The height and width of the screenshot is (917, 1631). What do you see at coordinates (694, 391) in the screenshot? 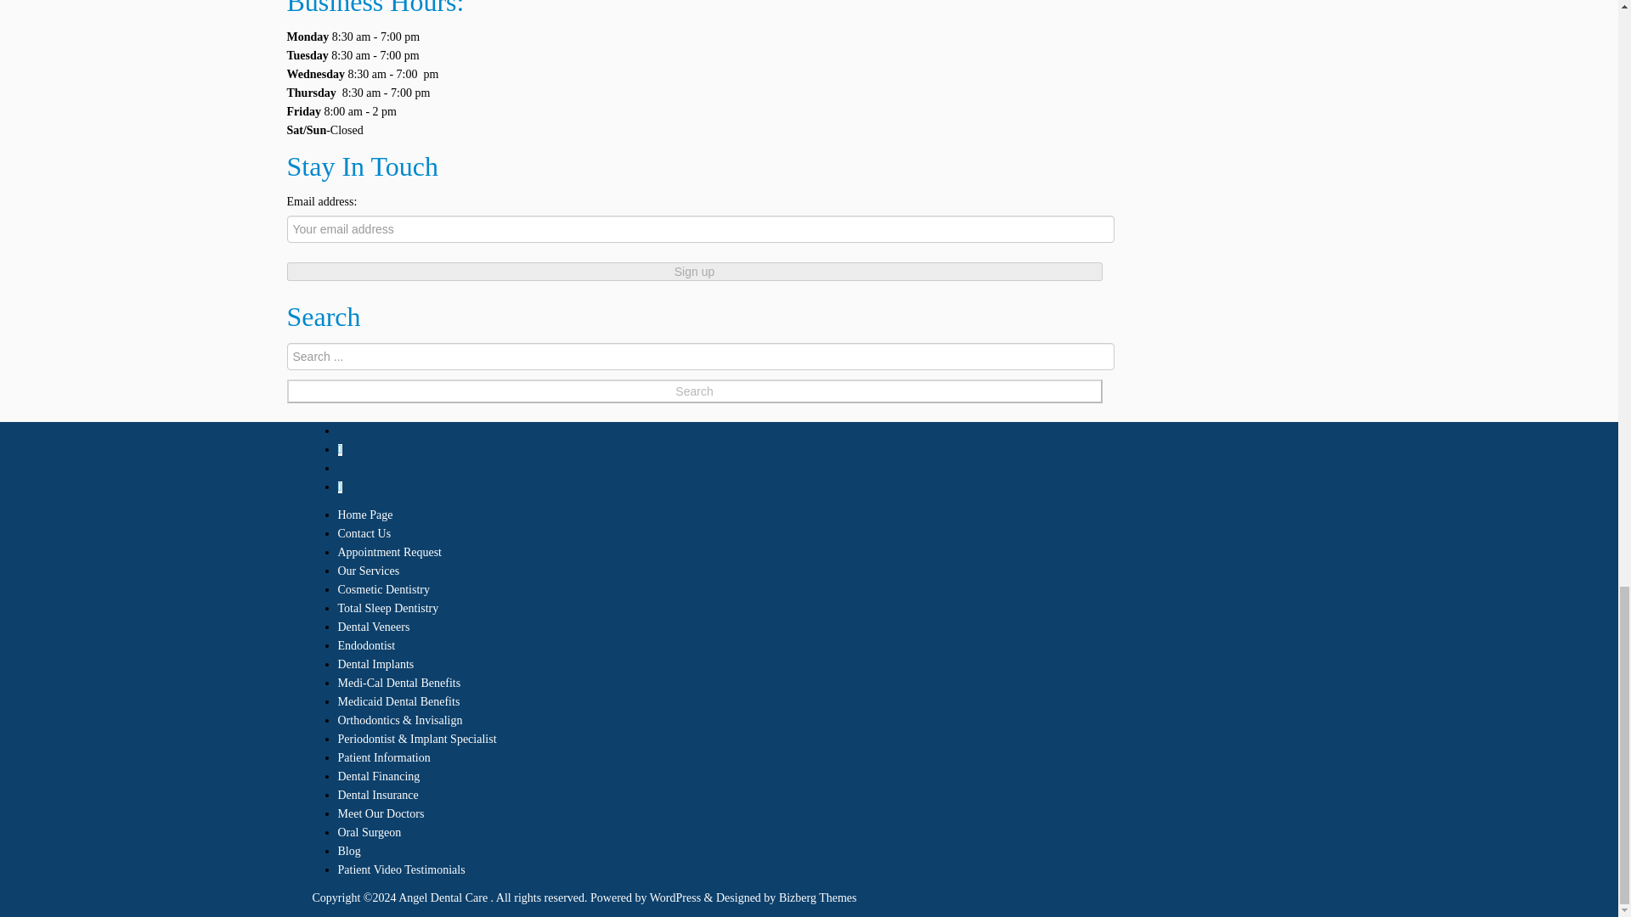
I see `Search` at bounding box center [694, 391].